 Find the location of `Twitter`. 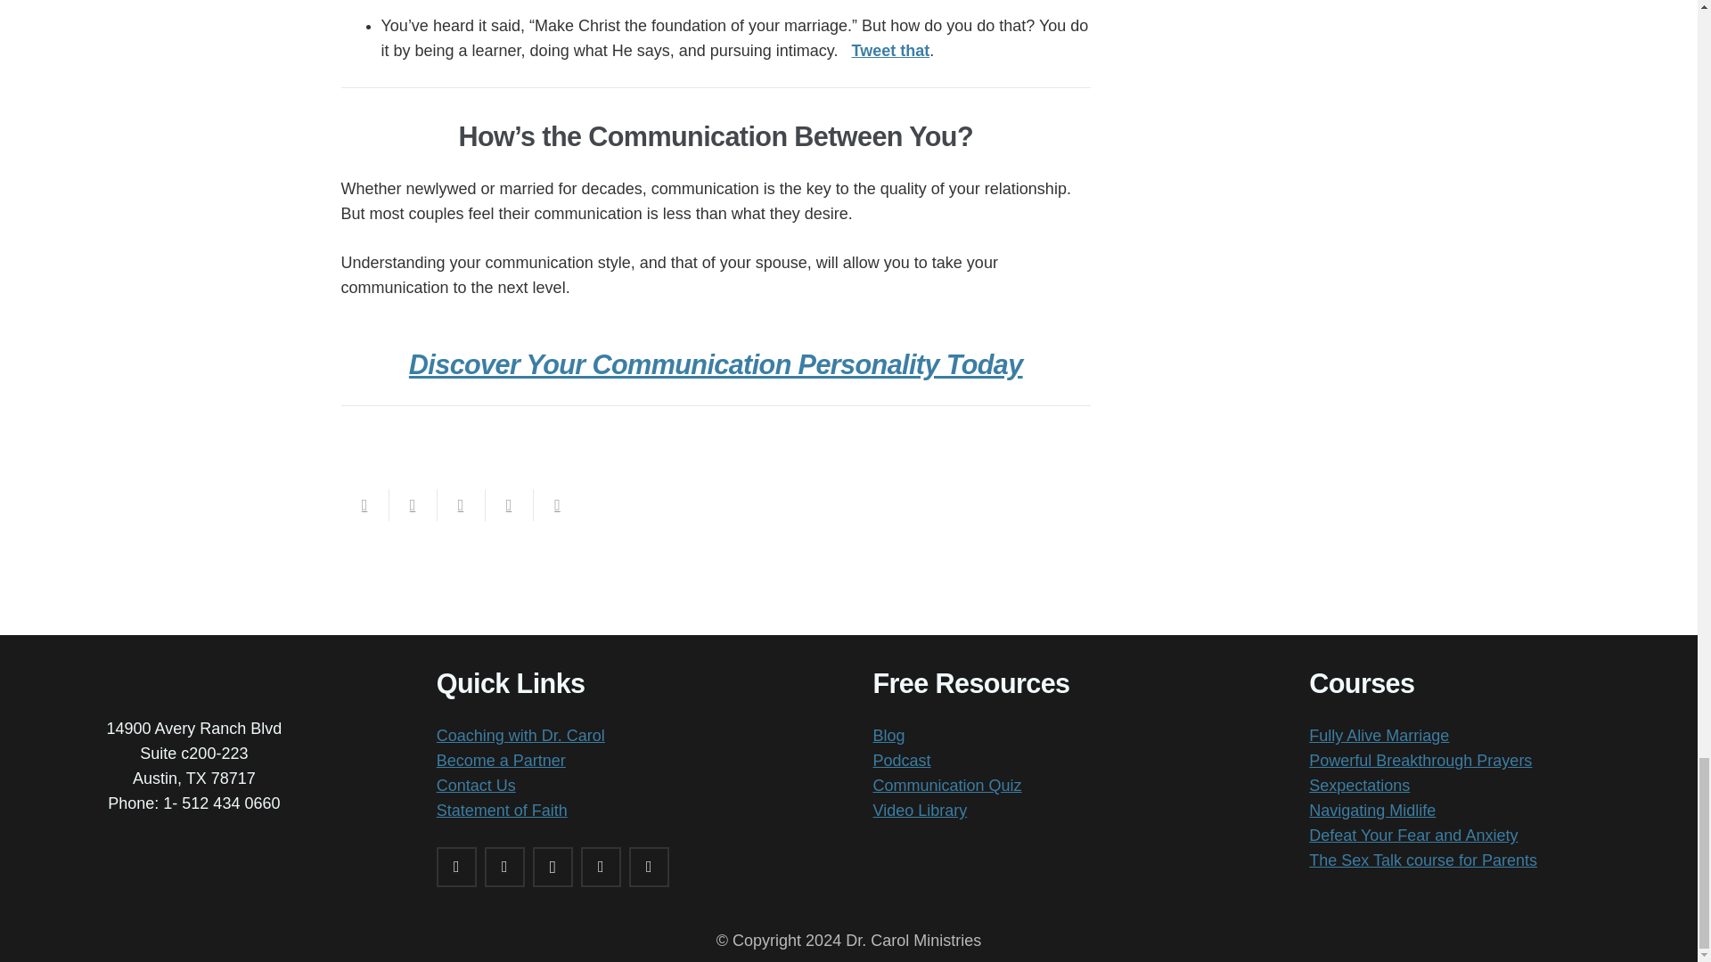

Twitter is located at coordinates (504, 867).